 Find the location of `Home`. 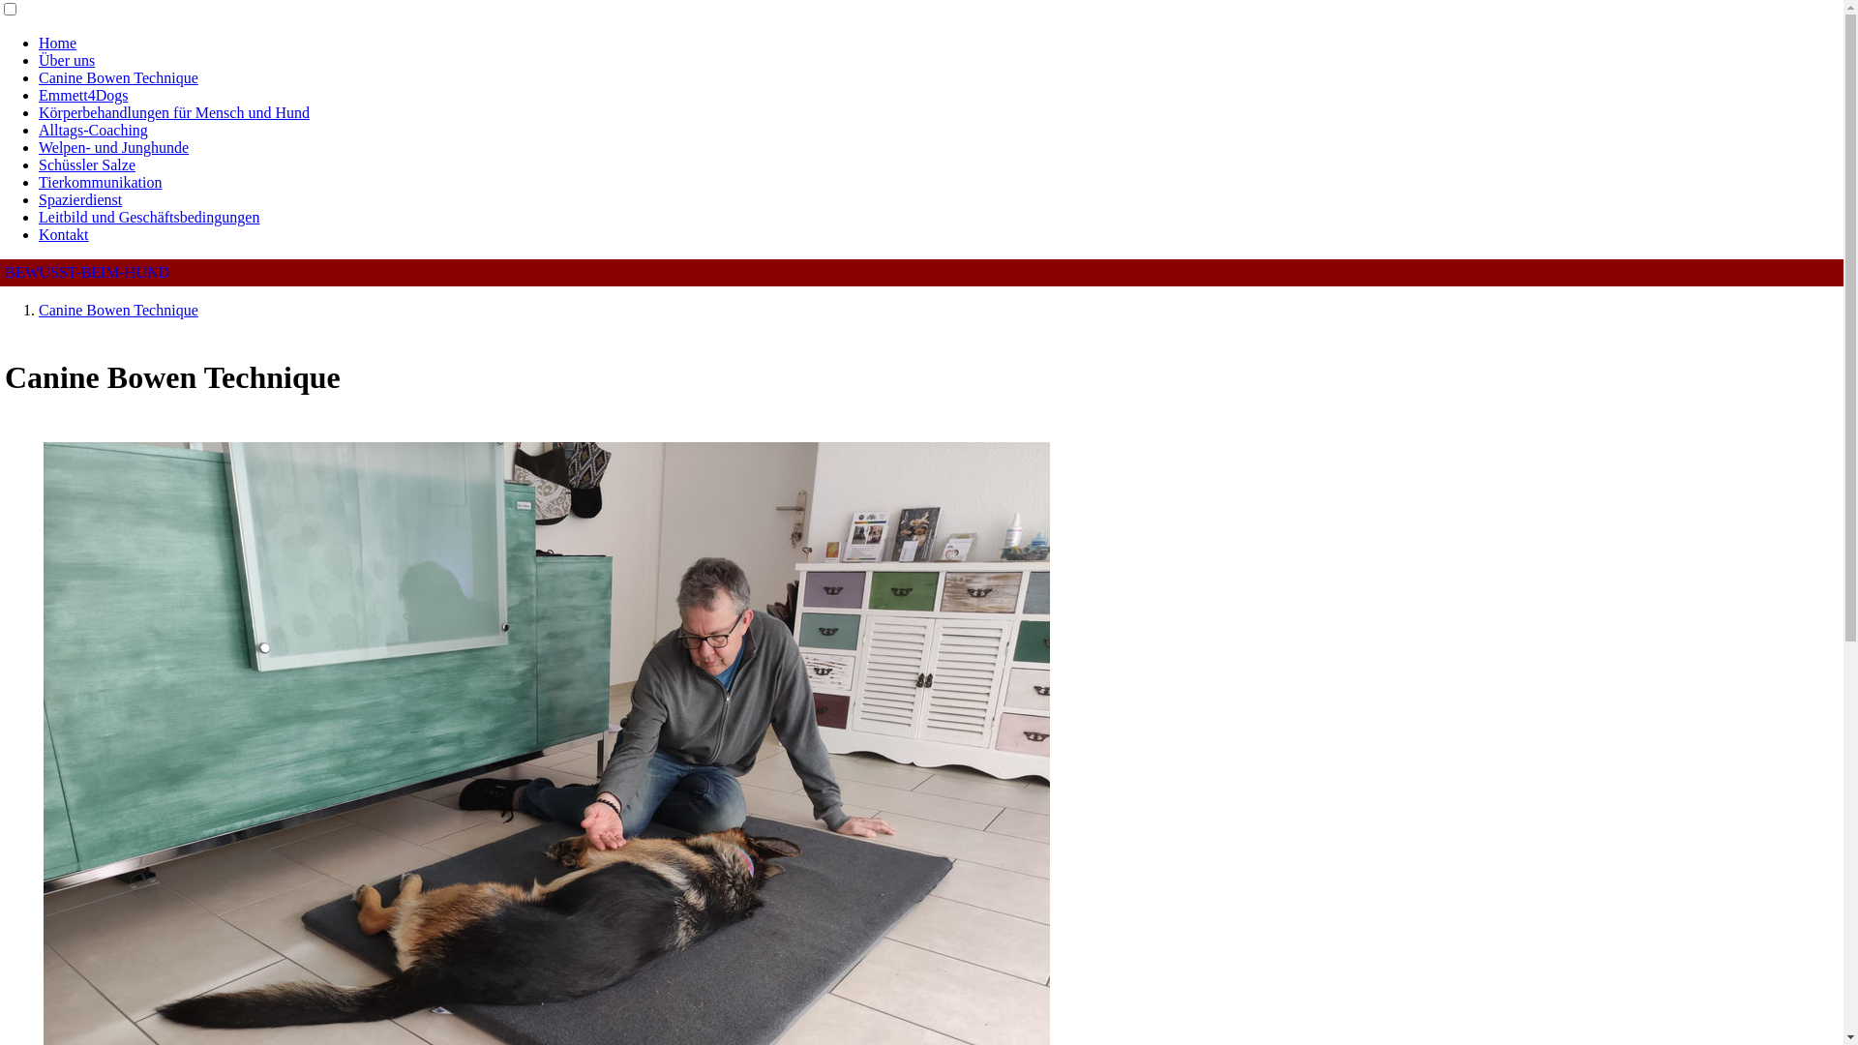

Home is located at coordinates (58, 43).